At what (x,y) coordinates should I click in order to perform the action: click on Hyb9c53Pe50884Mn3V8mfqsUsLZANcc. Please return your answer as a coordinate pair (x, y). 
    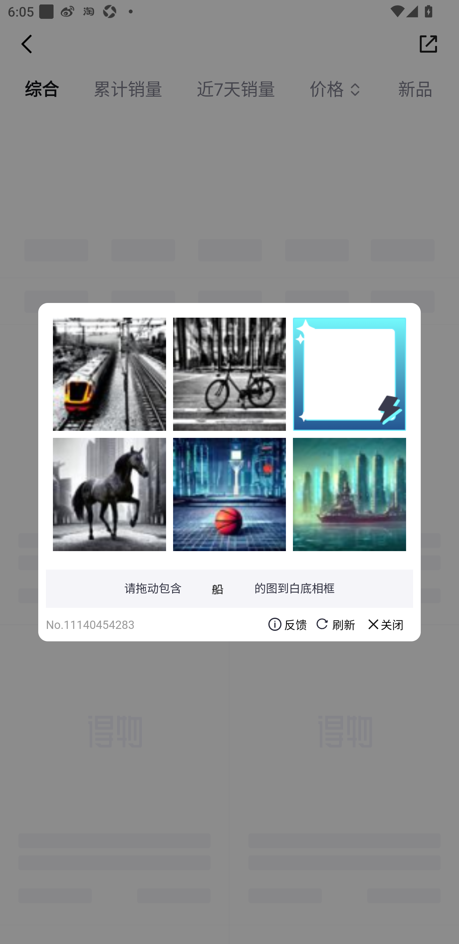
    Looking at the image, I should click on (349, 494).